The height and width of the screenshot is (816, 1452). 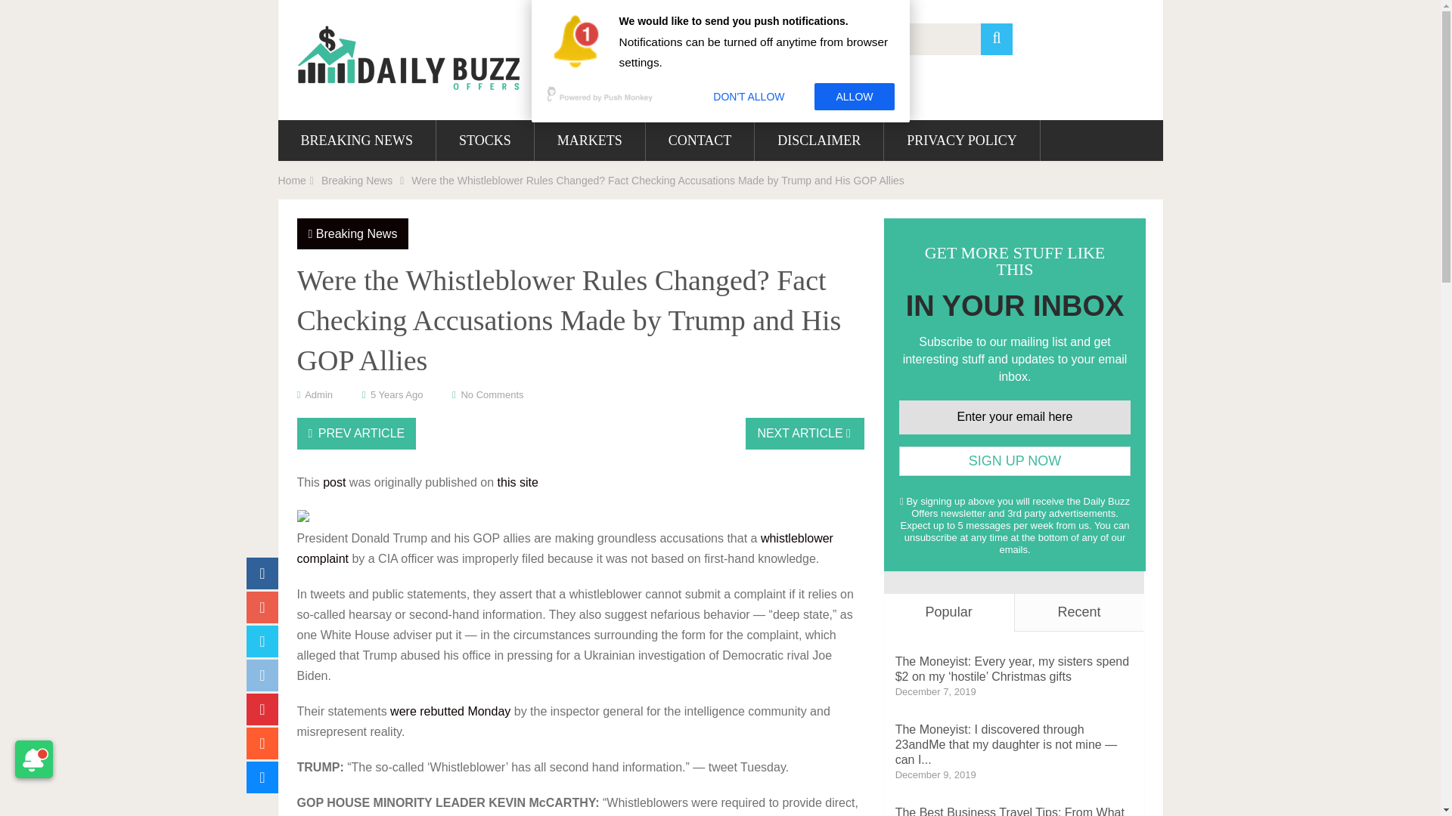 What do you see at coordinates (357, 233) in the screenshot?
I see `Breaking News` at bounding box center [357, 233].